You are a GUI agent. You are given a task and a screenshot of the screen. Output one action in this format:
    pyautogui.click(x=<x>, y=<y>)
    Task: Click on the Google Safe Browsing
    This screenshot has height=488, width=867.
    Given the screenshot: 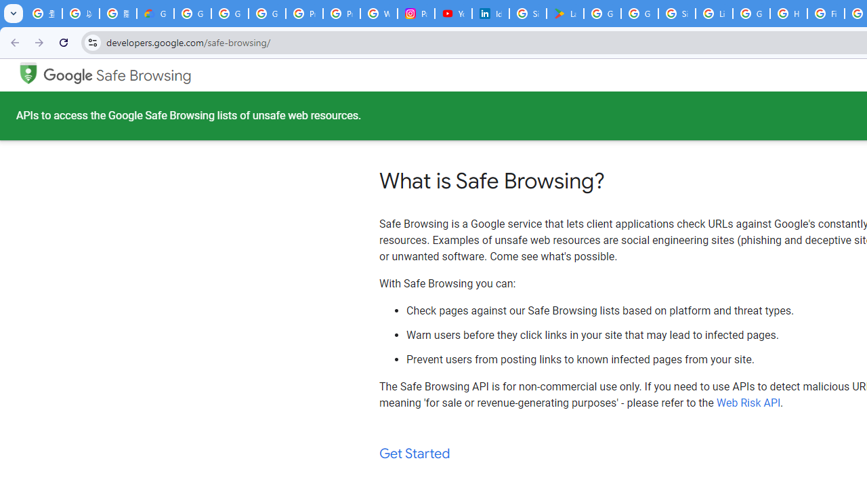 What is the action you would take?
    pyautogui.click(x=117, y=76)
    